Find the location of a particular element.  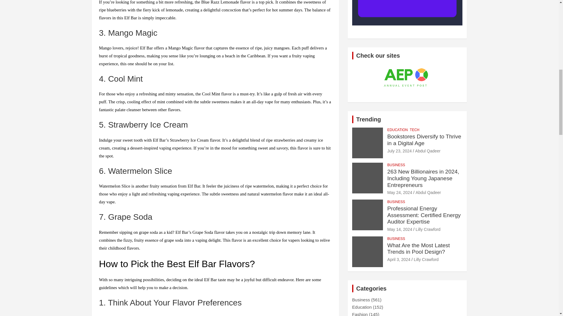

Bookstores Diversify to Thrive in a Digital Age is located at coordinates (399, 151).